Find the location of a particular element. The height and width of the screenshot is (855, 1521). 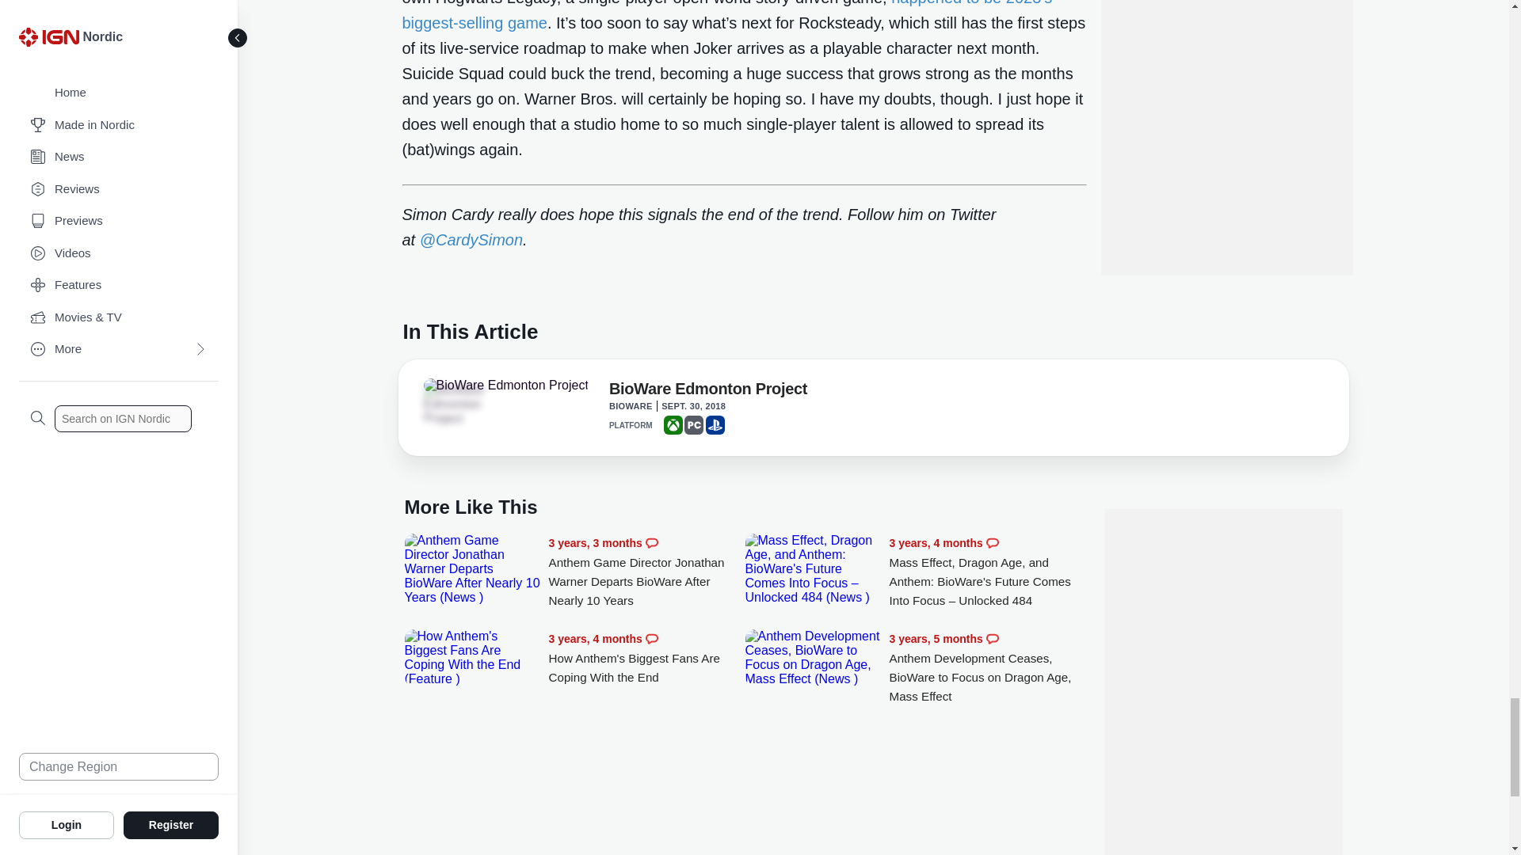

How Anthem's Biggest Fans Are Coping With the End   is located at coordinates (472, 657).